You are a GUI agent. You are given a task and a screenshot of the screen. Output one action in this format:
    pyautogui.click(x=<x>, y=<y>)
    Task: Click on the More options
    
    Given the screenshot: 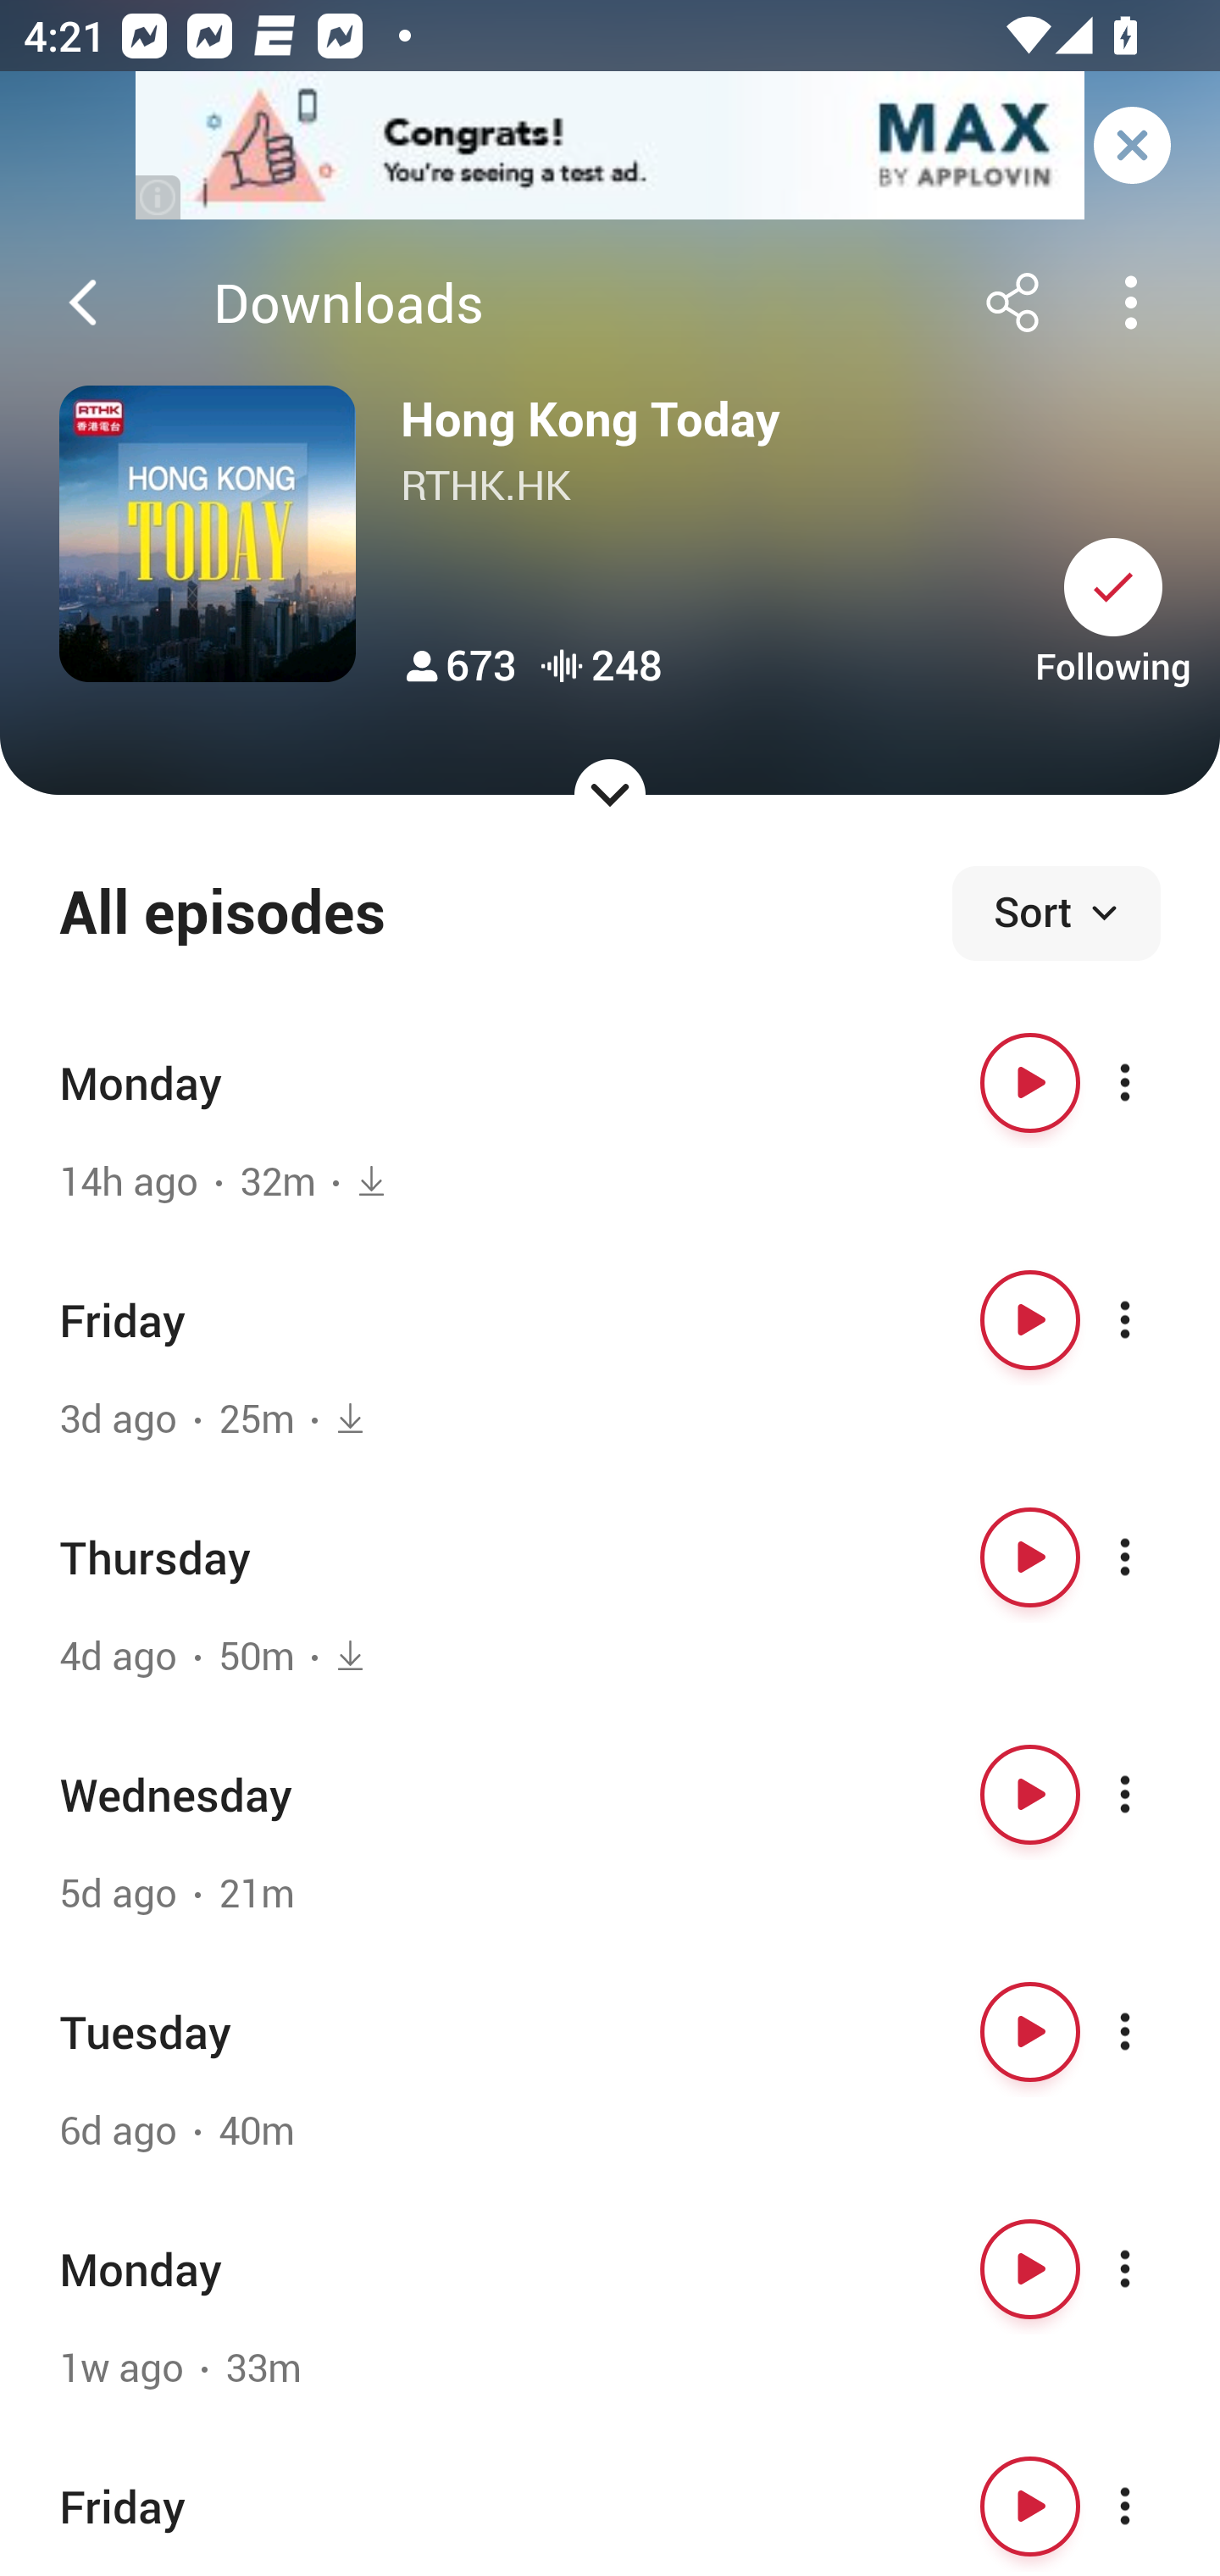 What is the action you would take?
    pyautogui.click(x=1154, y=1083)
    